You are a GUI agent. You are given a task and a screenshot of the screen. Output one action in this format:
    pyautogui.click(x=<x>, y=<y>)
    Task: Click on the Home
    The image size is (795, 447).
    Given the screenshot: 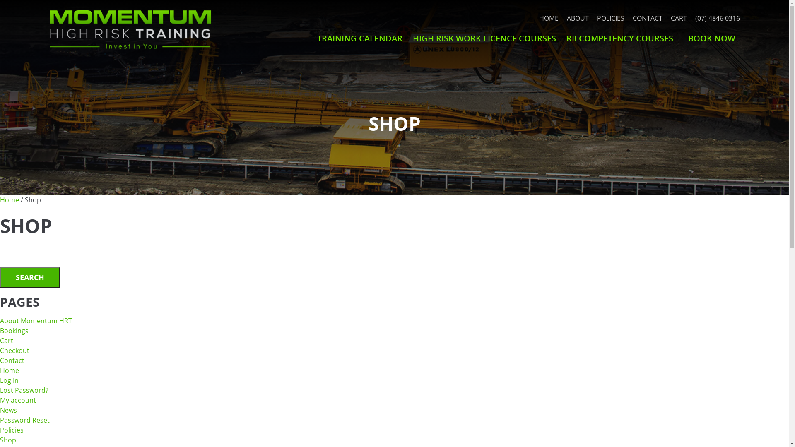 What is the action you would take?
    pyautogui.click(x=10, y=200)
    